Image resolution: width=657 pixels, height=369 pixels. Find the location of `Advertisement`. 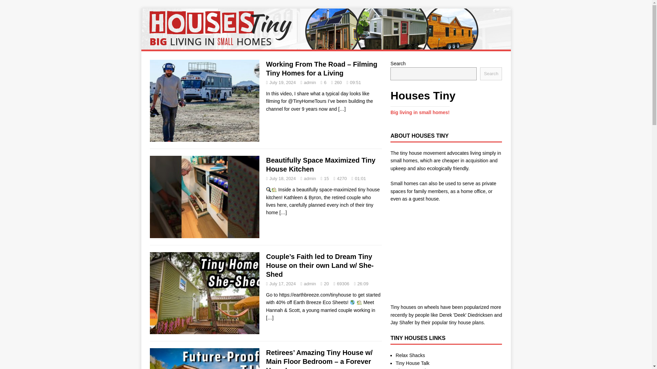

Advertisement is located at coordinates (446, 245).